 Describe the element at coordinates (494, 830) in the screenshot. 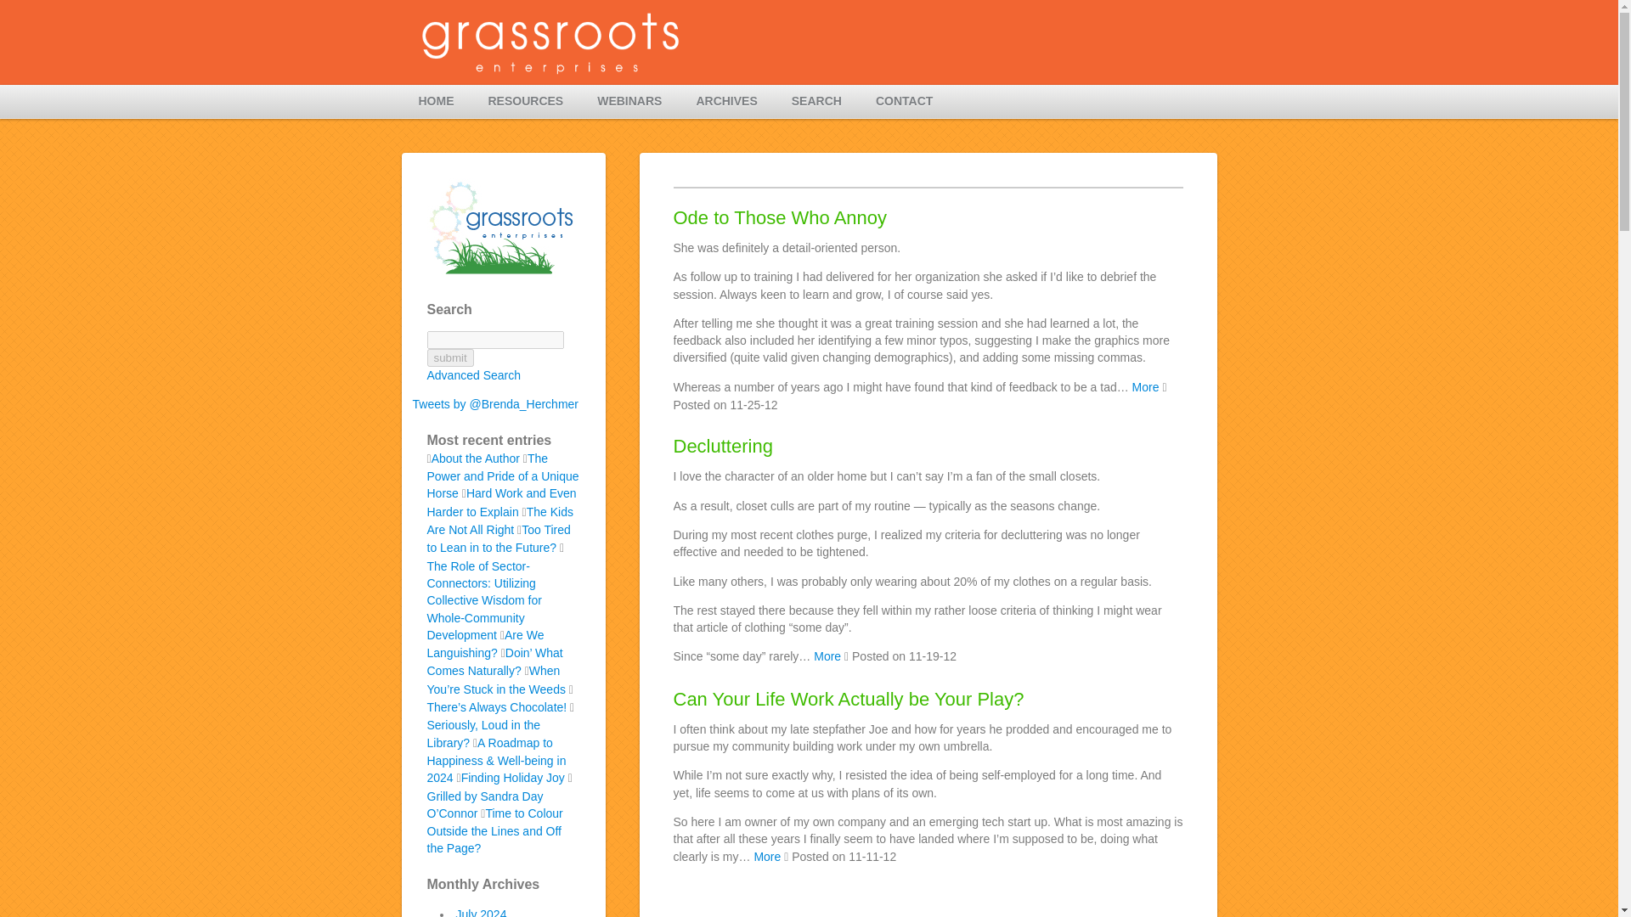

I see `Time to Colour Outside the Lines and Off the Page?` at that location.